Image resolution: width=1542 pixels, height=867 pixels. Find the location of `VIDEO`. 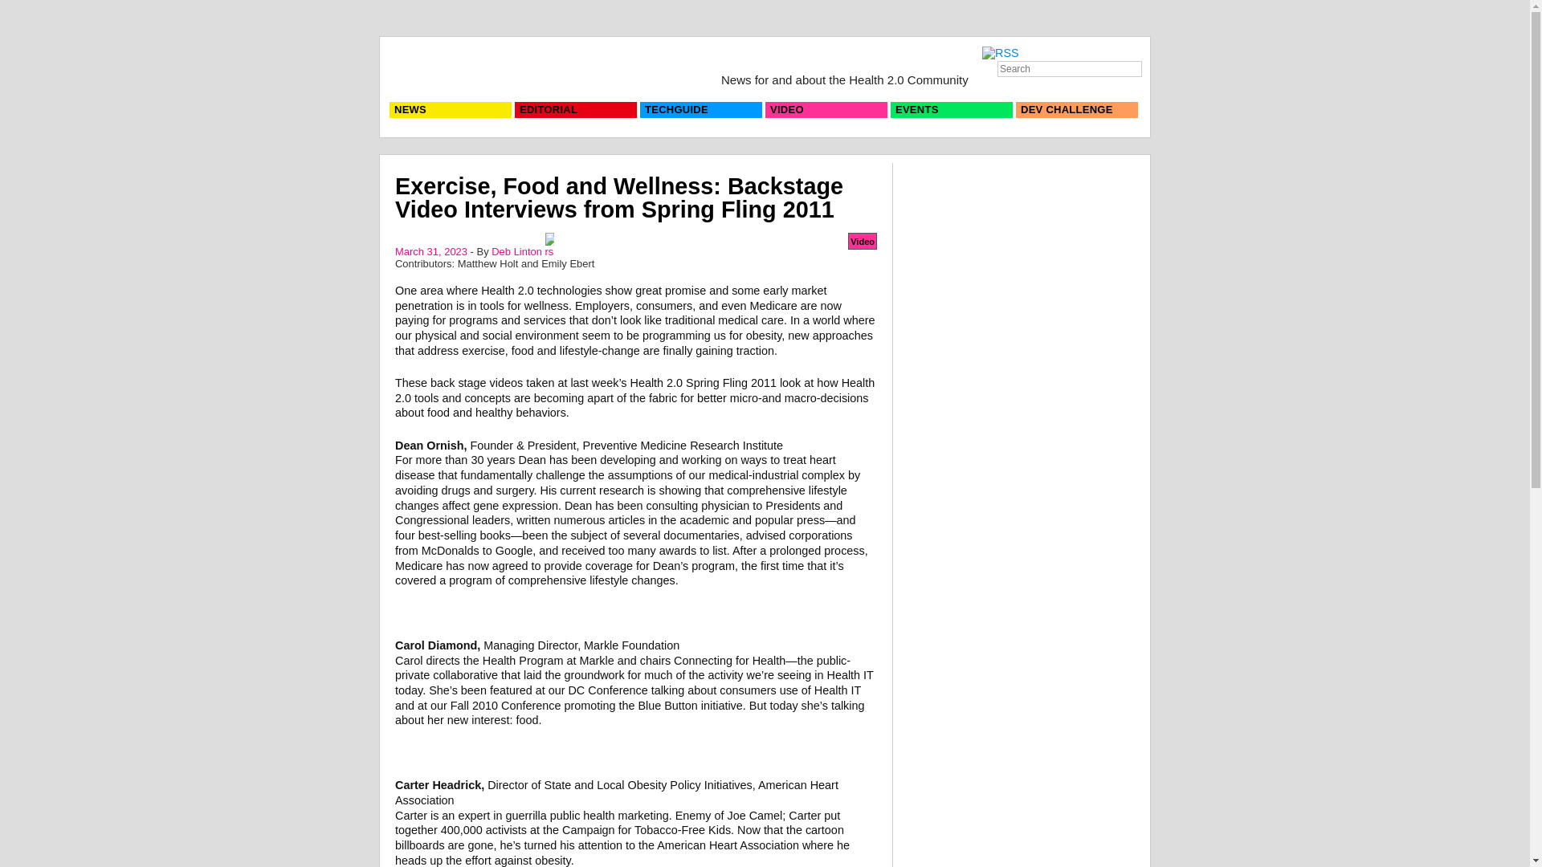

VIDEO is located at coordinates (826, 109).